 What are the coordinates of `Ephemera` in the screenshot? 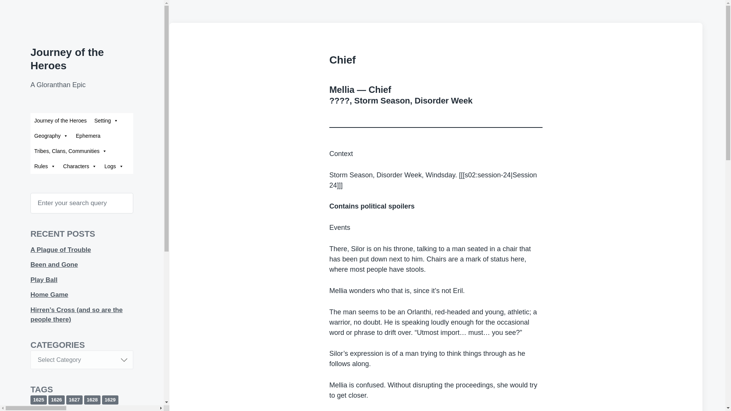 It's located at (88, 135).